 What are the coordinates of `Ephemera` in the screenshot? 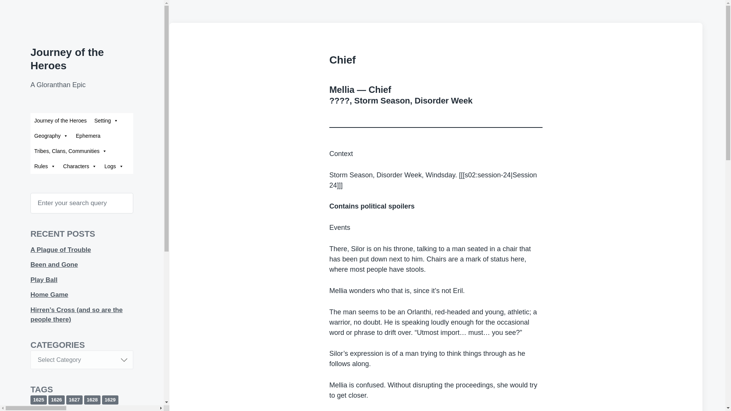 It's located at (88, 135).